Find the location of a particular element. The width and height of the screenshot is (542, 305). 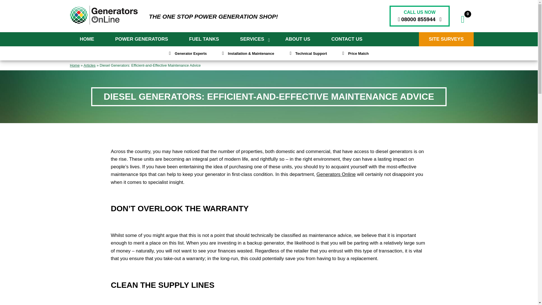

Generators Online is located at coordinates (336, 175).